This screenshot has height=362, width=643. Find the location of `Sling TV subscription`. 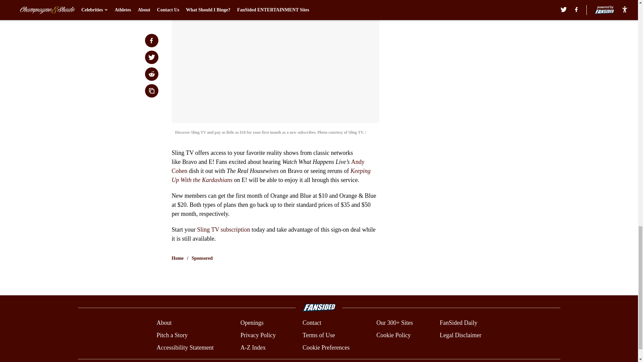

Sling TV subscription is located at coordinates (223, 230).